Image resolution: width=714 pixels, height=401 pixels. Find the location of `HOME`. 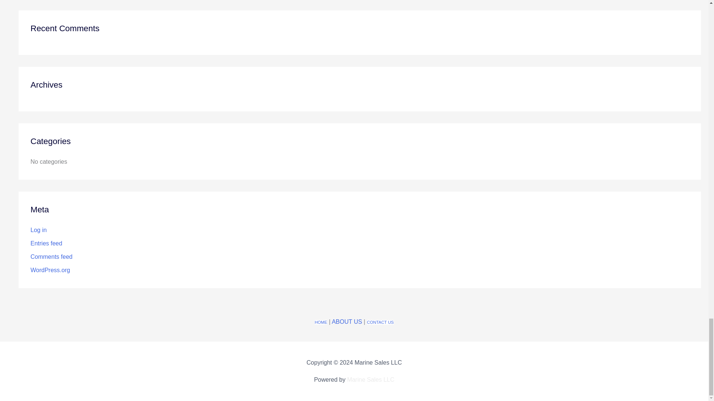

HOME is located at coordinates (321, 322).